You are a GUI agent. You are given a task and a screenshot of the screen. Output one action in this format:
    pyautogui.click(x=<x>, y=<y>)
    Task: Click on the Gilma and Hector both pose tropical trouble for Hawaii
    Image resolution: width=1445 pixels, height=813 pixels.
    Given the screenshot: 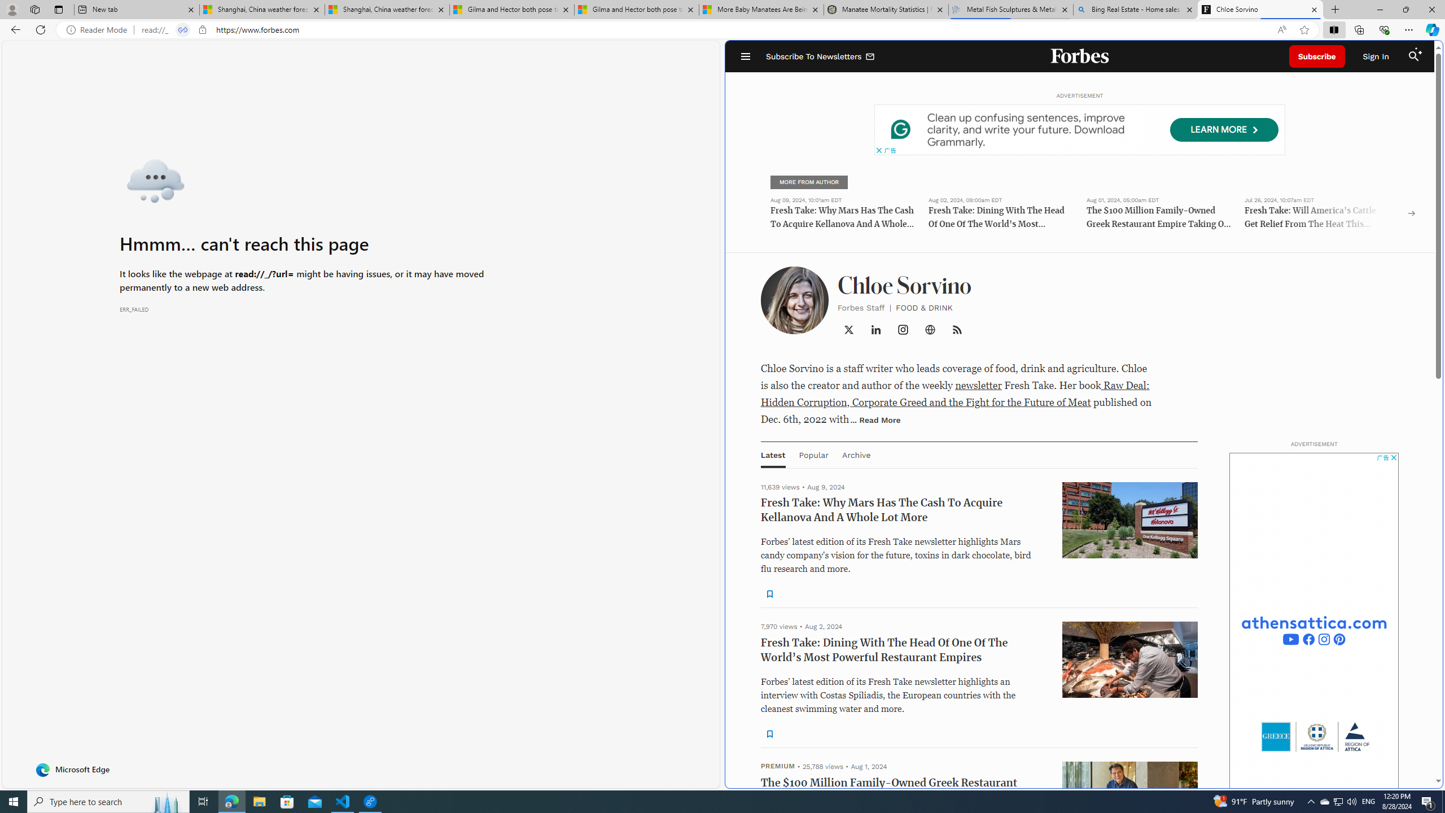 What is the action you would take?
    pyautogui.click(x=636, y=10)
    